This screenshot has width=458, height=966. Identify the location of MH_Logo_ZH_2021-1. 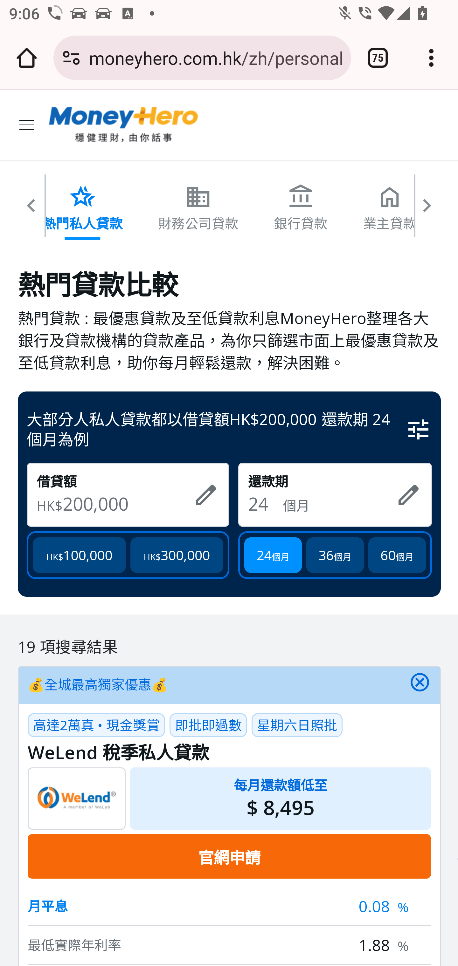
(124, 125).